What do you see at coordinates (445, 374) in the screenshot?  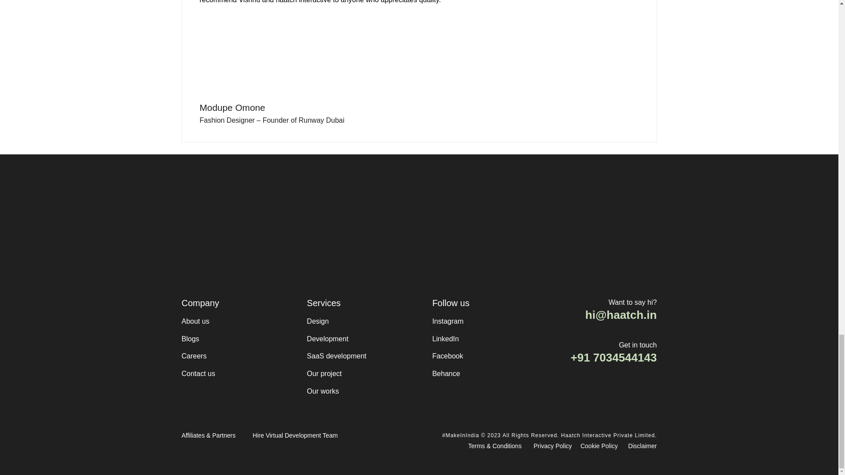 I see `Behance` at bounding box center [445, 374].